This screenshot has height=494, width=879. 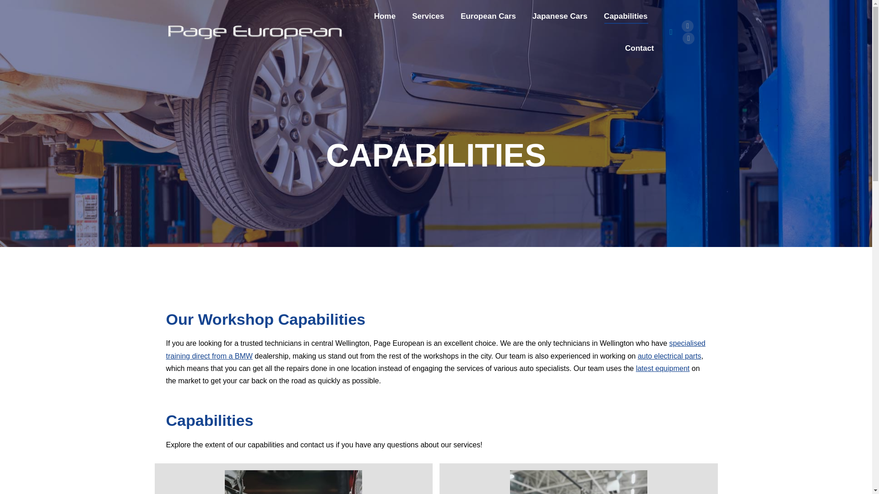 I want to click on Capabilities, so click(x=625, y=16).